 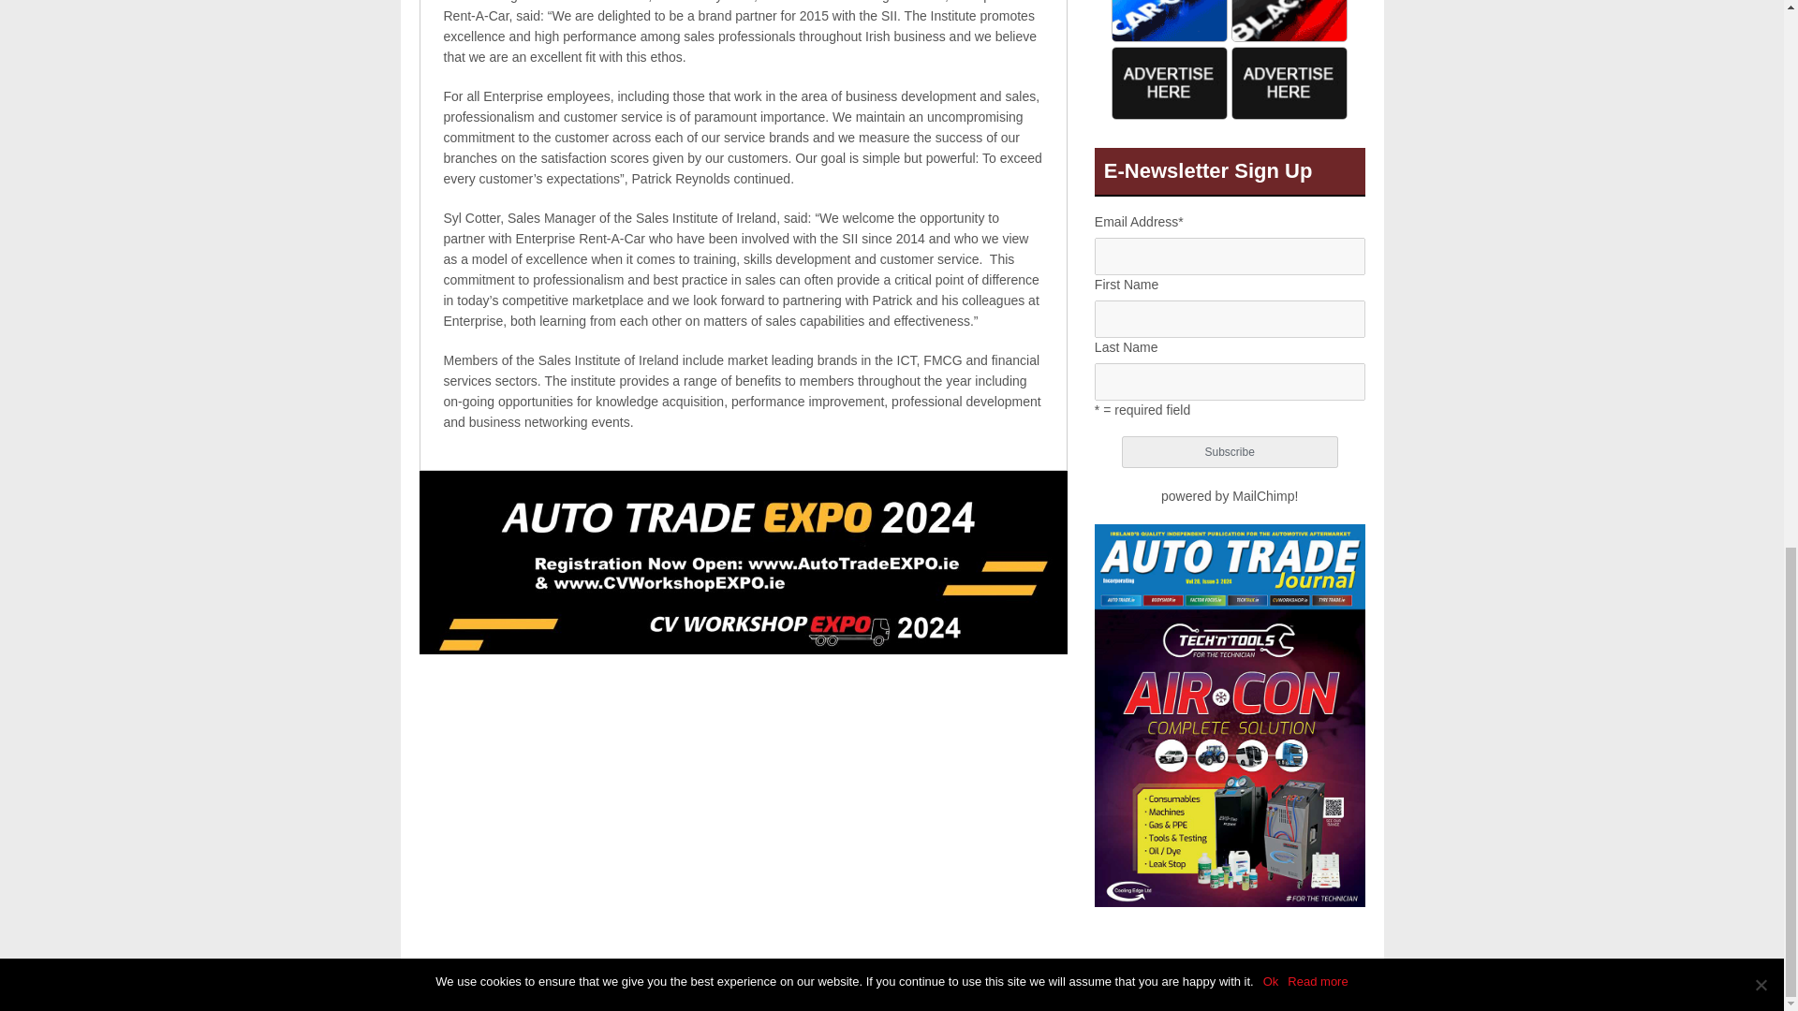 I want to click on Subscribe, so click(x=1230, y=451).